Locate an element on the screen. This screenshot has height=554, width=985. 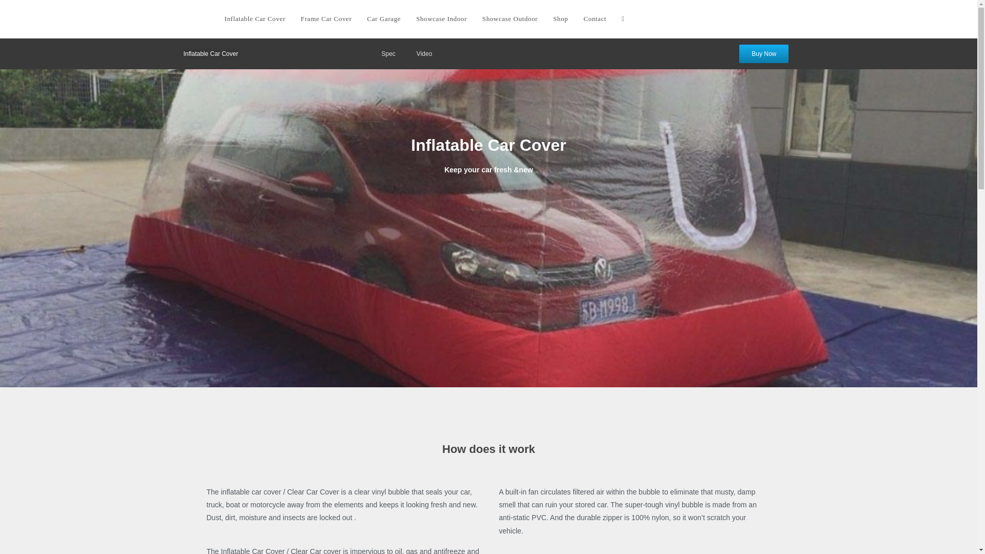
Inflatable Car Cover is located at coordinates (254, 19).